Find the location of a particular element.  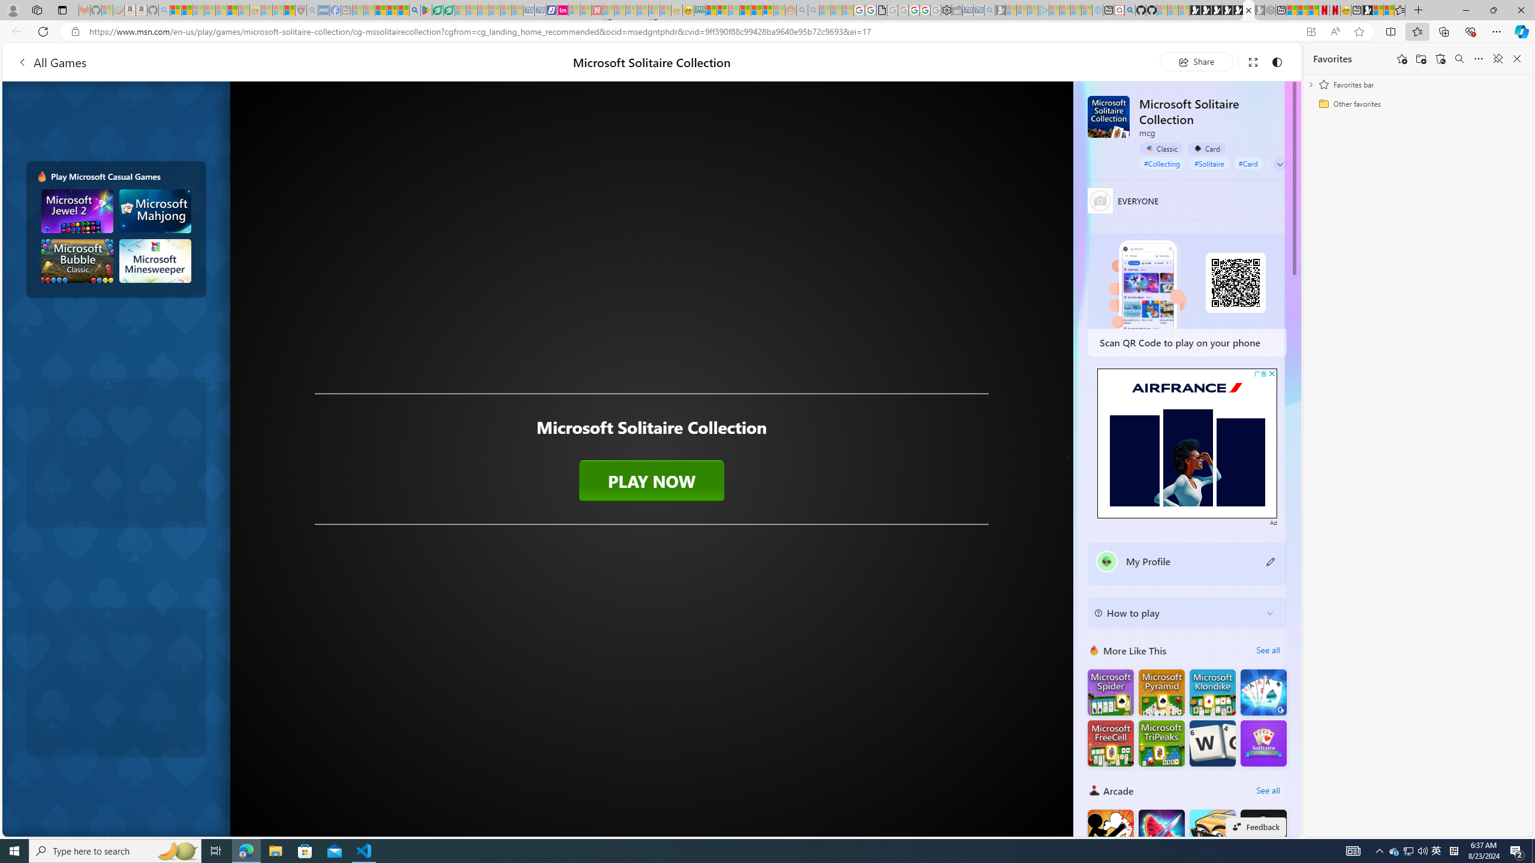

Microsoft Spider Solitaire is located at coordinates (1110, 693).